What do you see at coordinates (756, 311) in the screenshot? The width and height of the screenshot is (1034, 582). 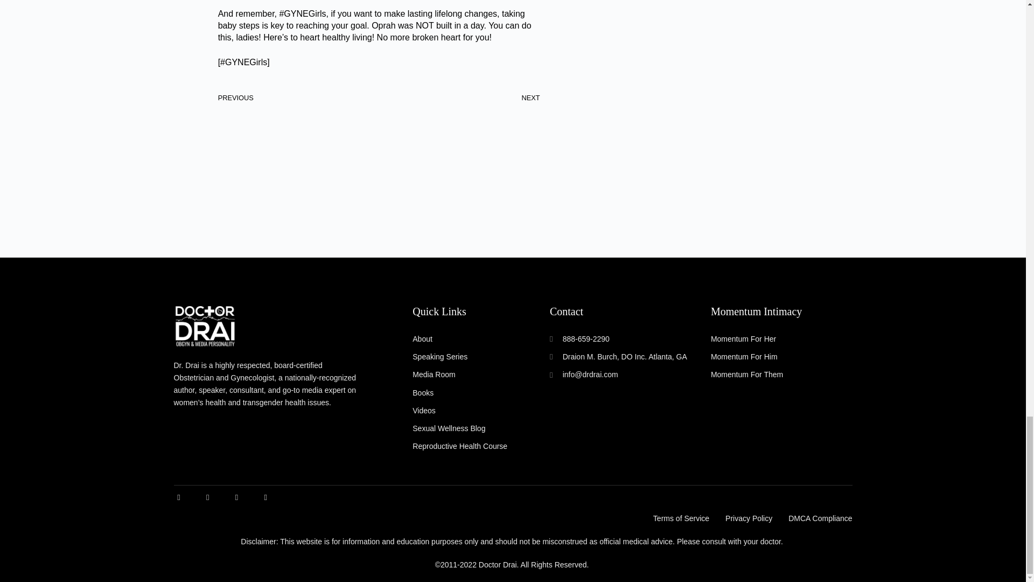 I see `Momentum Intimacy` at bounding box center [756, 311].